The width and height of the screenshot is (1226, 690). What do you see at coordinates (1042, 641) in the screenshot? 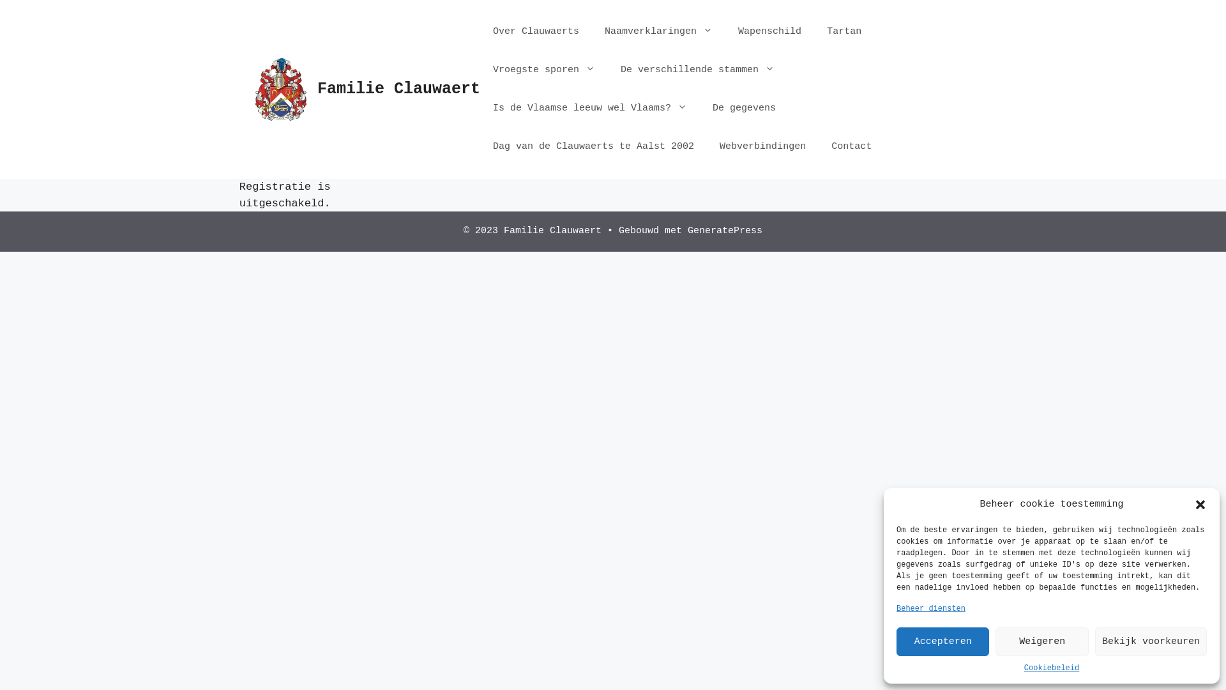
I see `Weigeren` at bounding box center [1042, 641].